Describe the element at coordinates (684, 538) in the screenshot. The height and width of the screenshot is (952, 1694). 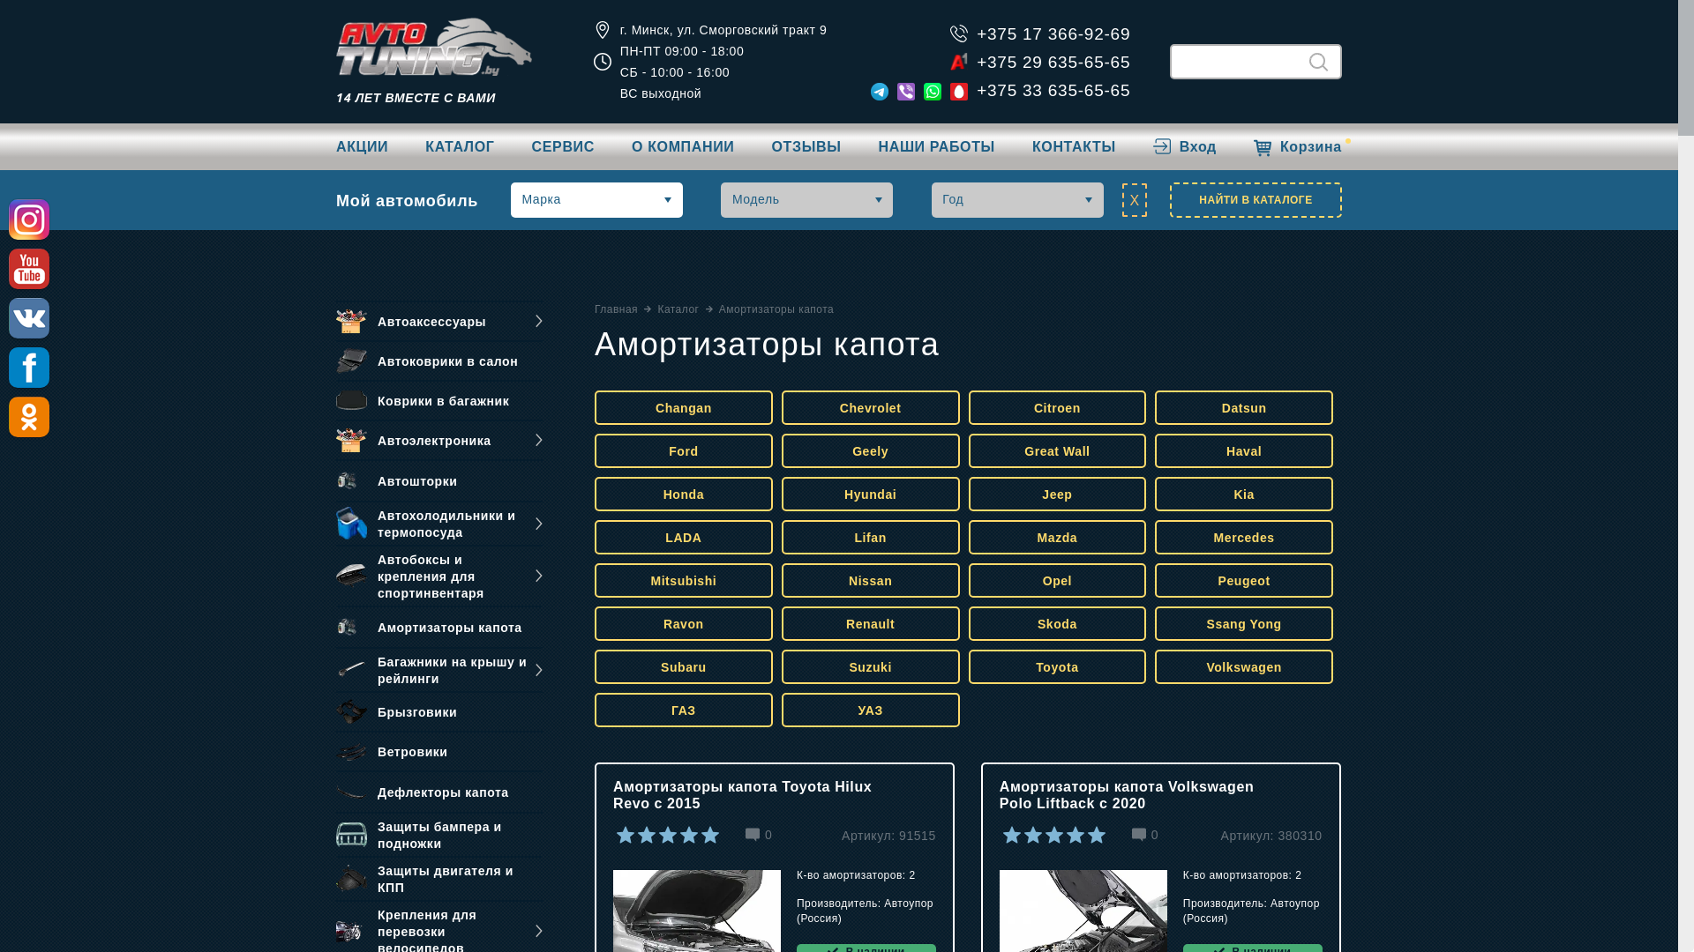
I see `LADA` at that location.